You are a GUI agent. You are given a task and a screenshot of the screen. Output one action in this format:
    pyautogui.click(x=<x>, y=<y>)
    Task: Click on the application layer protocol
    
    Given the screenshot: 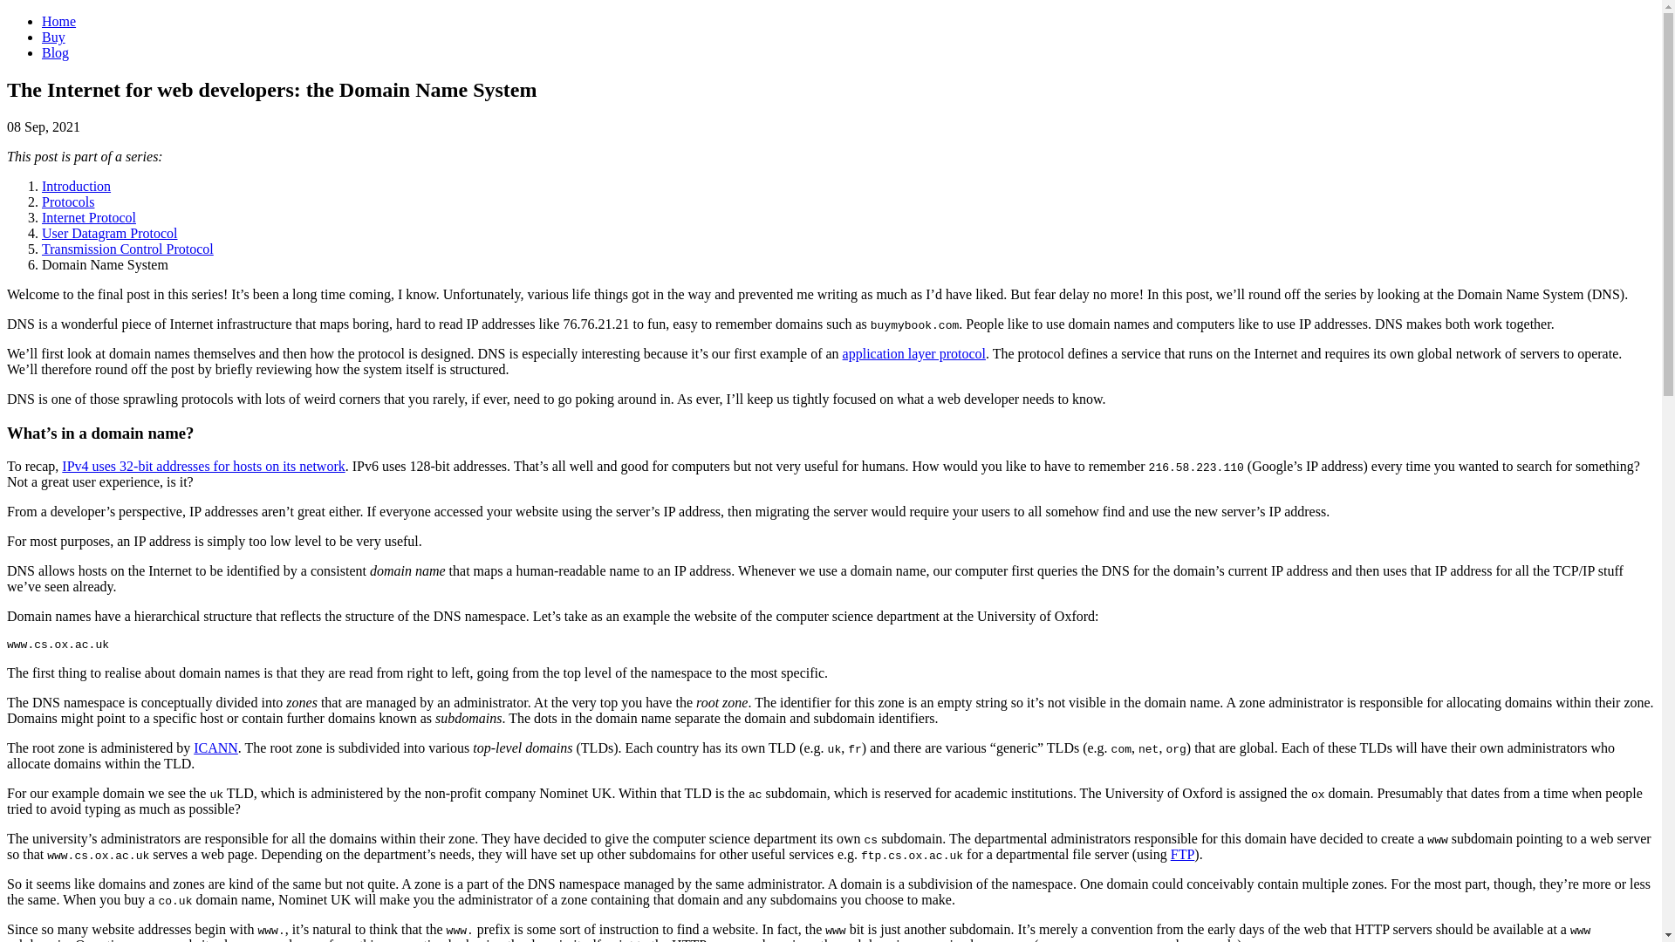 What is the action you would take?
    pyautogui.click(x=914, y=353)
    